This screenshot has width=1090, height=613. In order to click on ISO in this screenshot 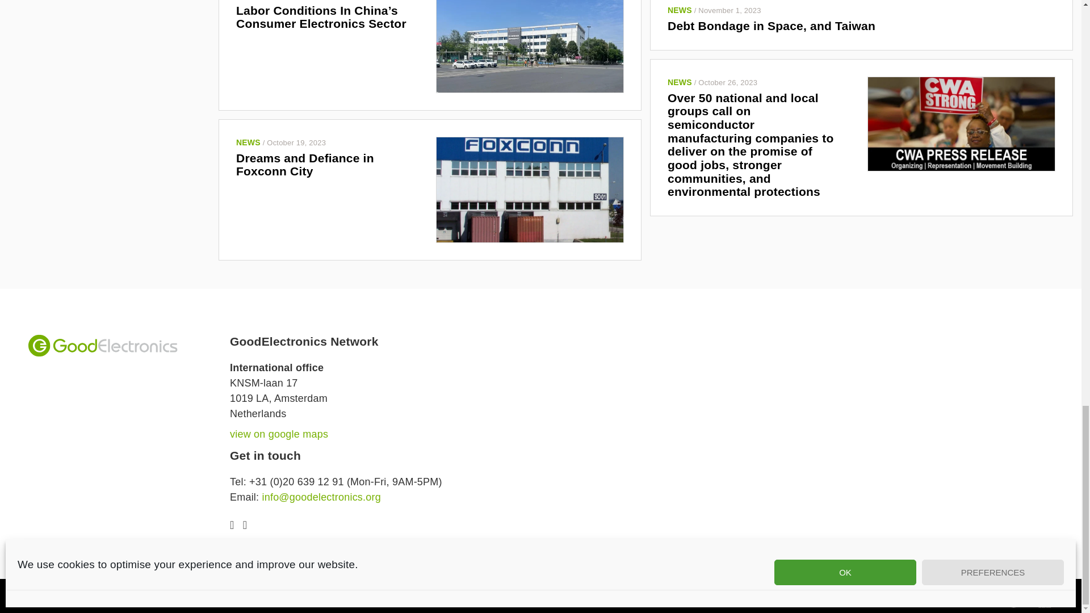, I will do `click(1013, 599)`.